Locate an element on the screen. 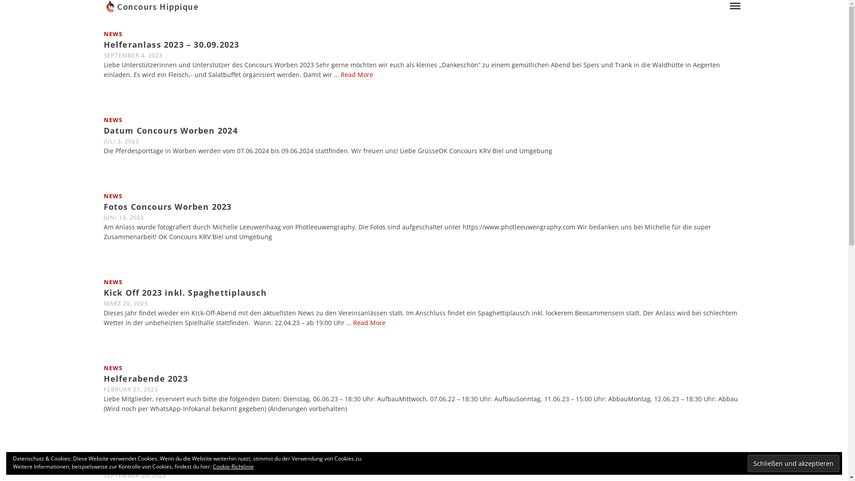 Image resolution: width=855 pixels, height=481 pixels. Concours Hippique is located at coordinates (414, 7).